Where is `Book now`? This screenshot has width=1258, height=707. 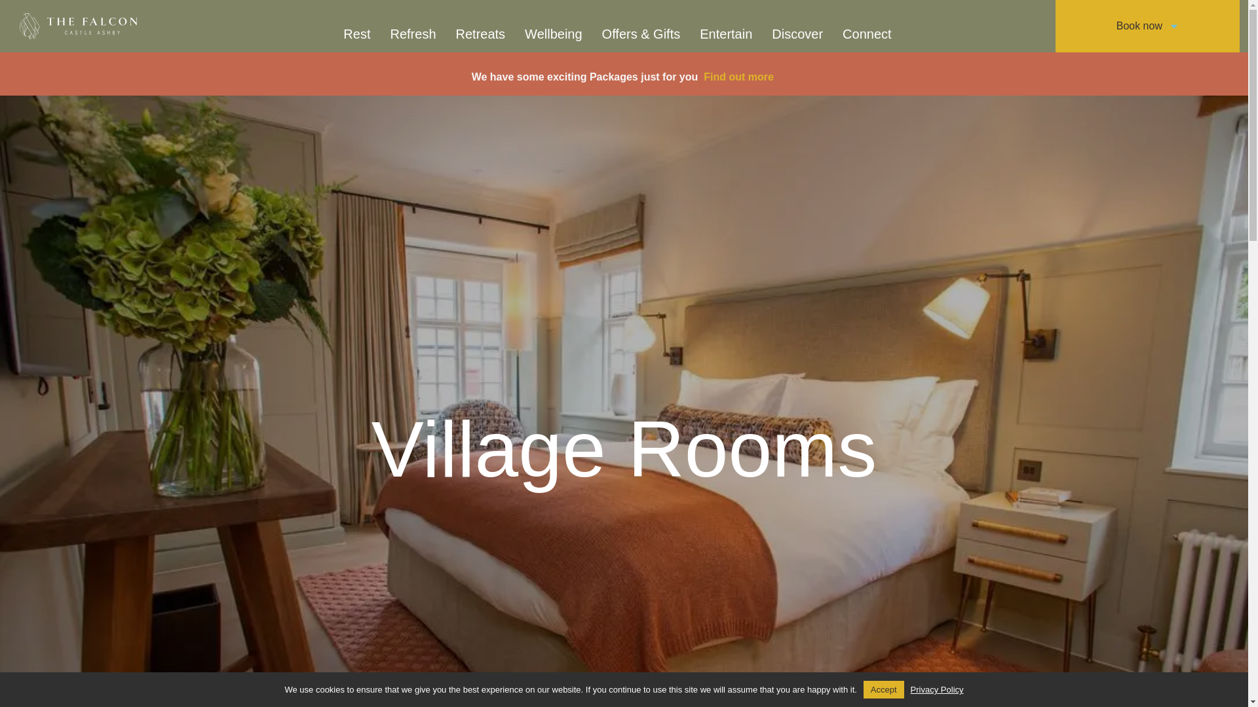 Book now is located at coordinates (1147, 26).